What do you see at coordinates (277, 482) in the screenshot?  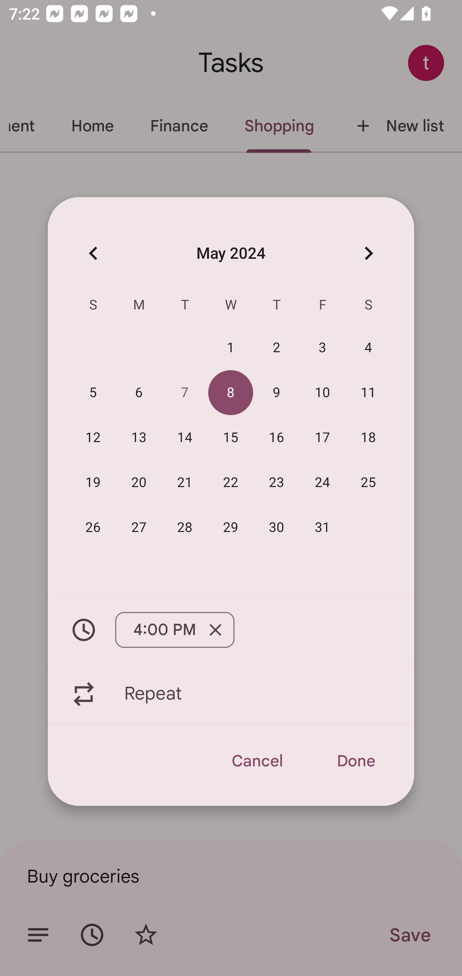 I see `23 23 May 2024` at bounding box center [277, 482].